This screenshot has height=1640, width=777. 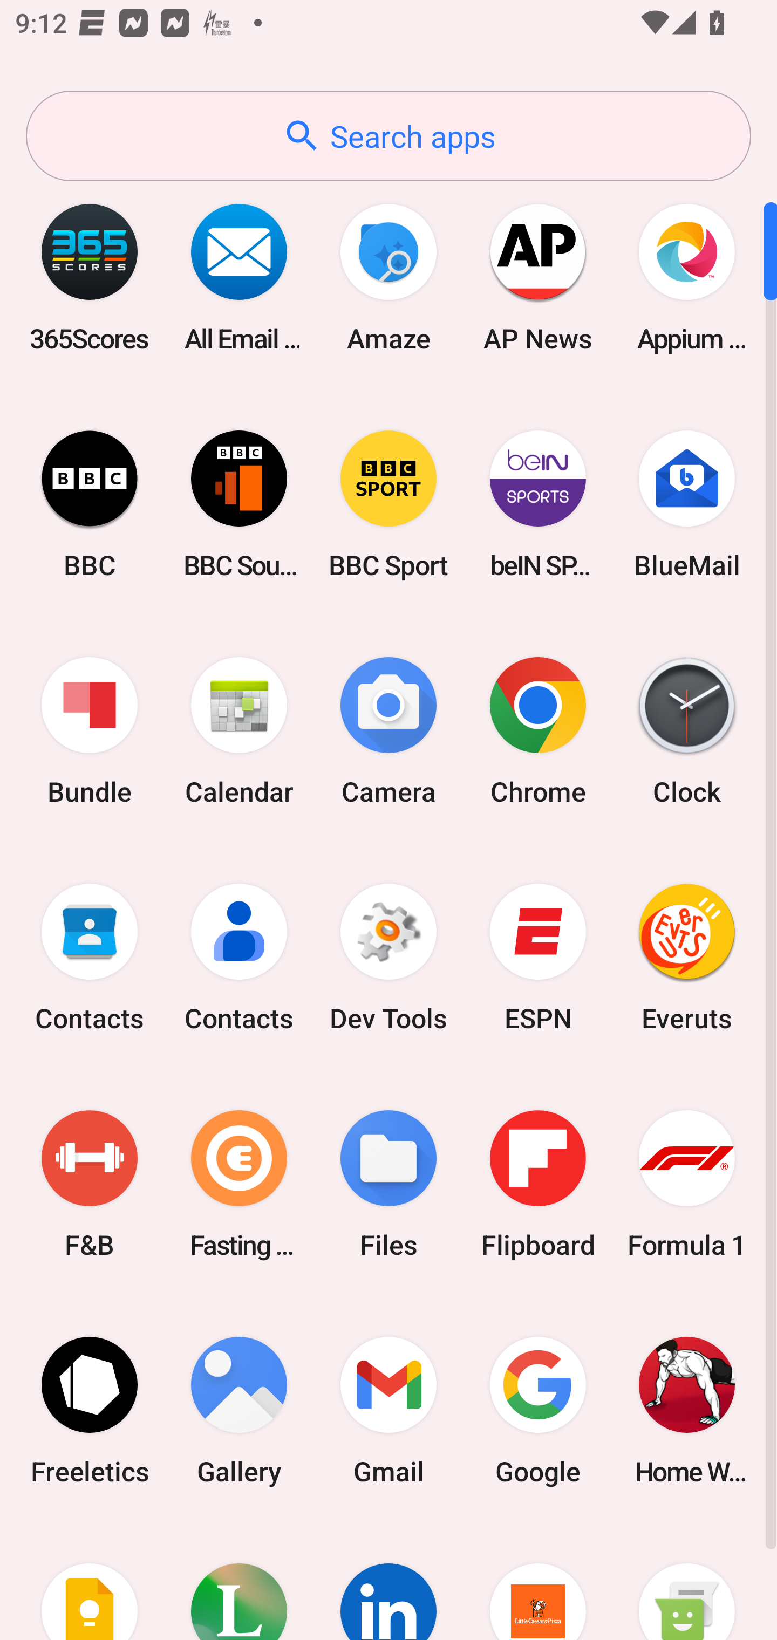 I want to click on   Search apps, so click(x=388, y=136).